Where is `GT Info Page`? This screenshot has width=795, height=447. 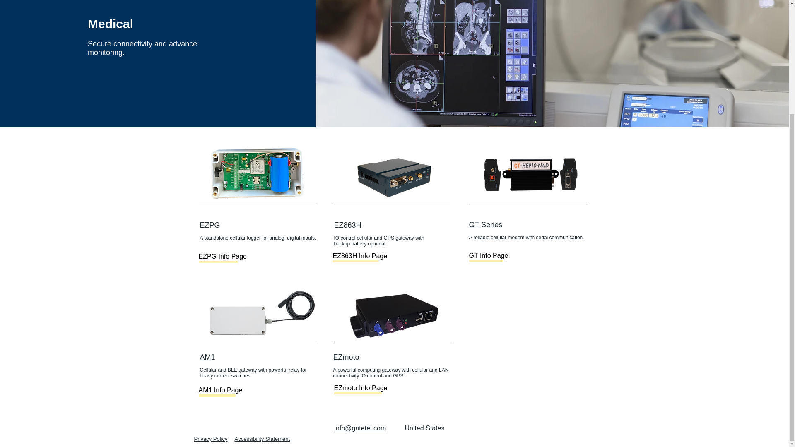
GT Info Page is located at coordinates (496, 256).